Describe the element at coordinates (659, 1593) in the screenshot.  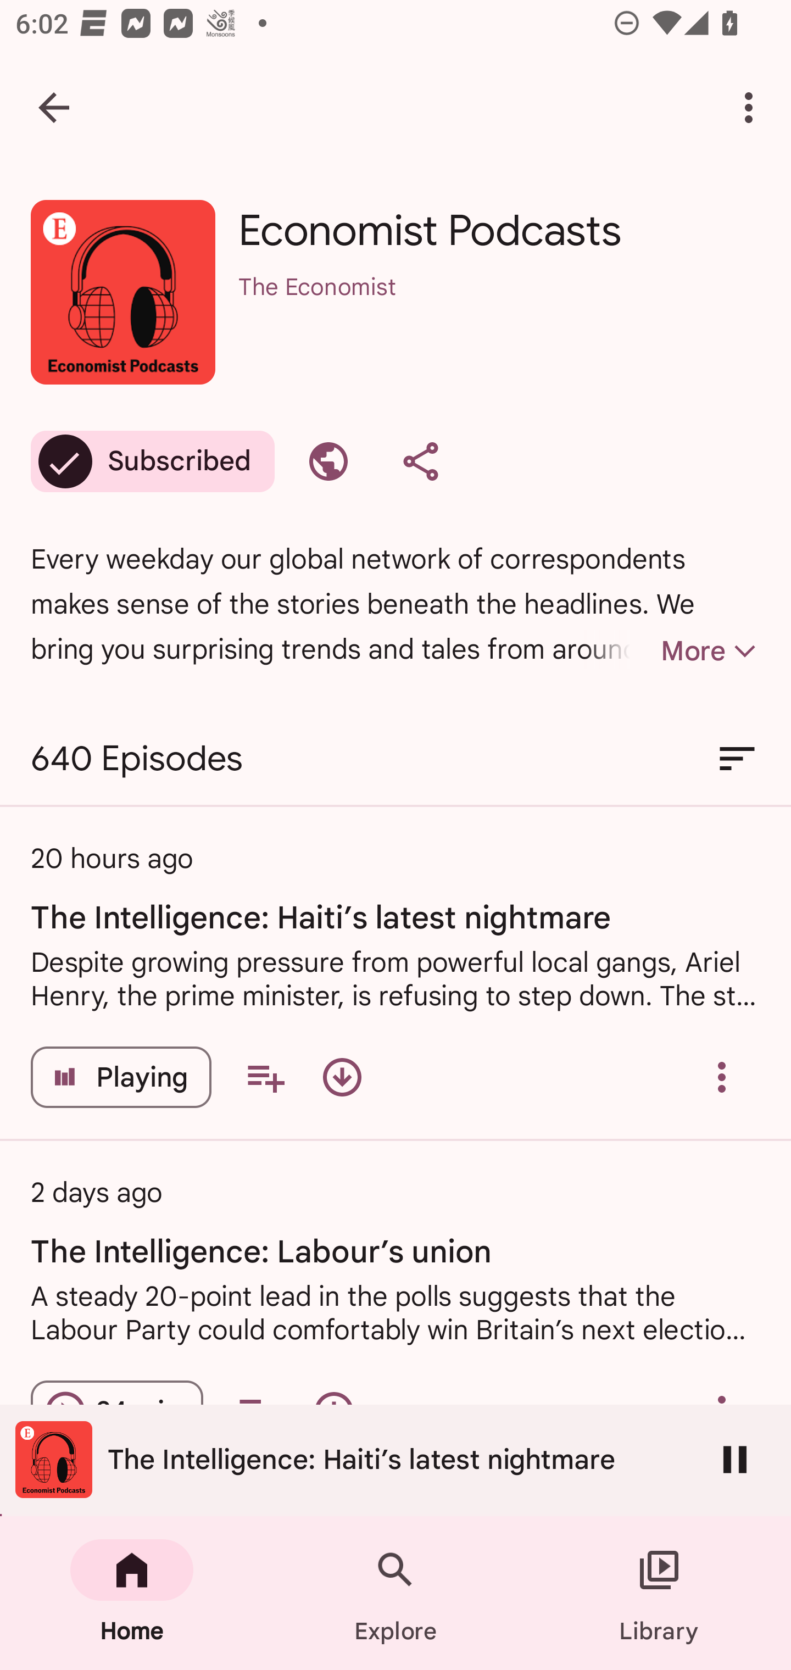
I see `Library` at that location.